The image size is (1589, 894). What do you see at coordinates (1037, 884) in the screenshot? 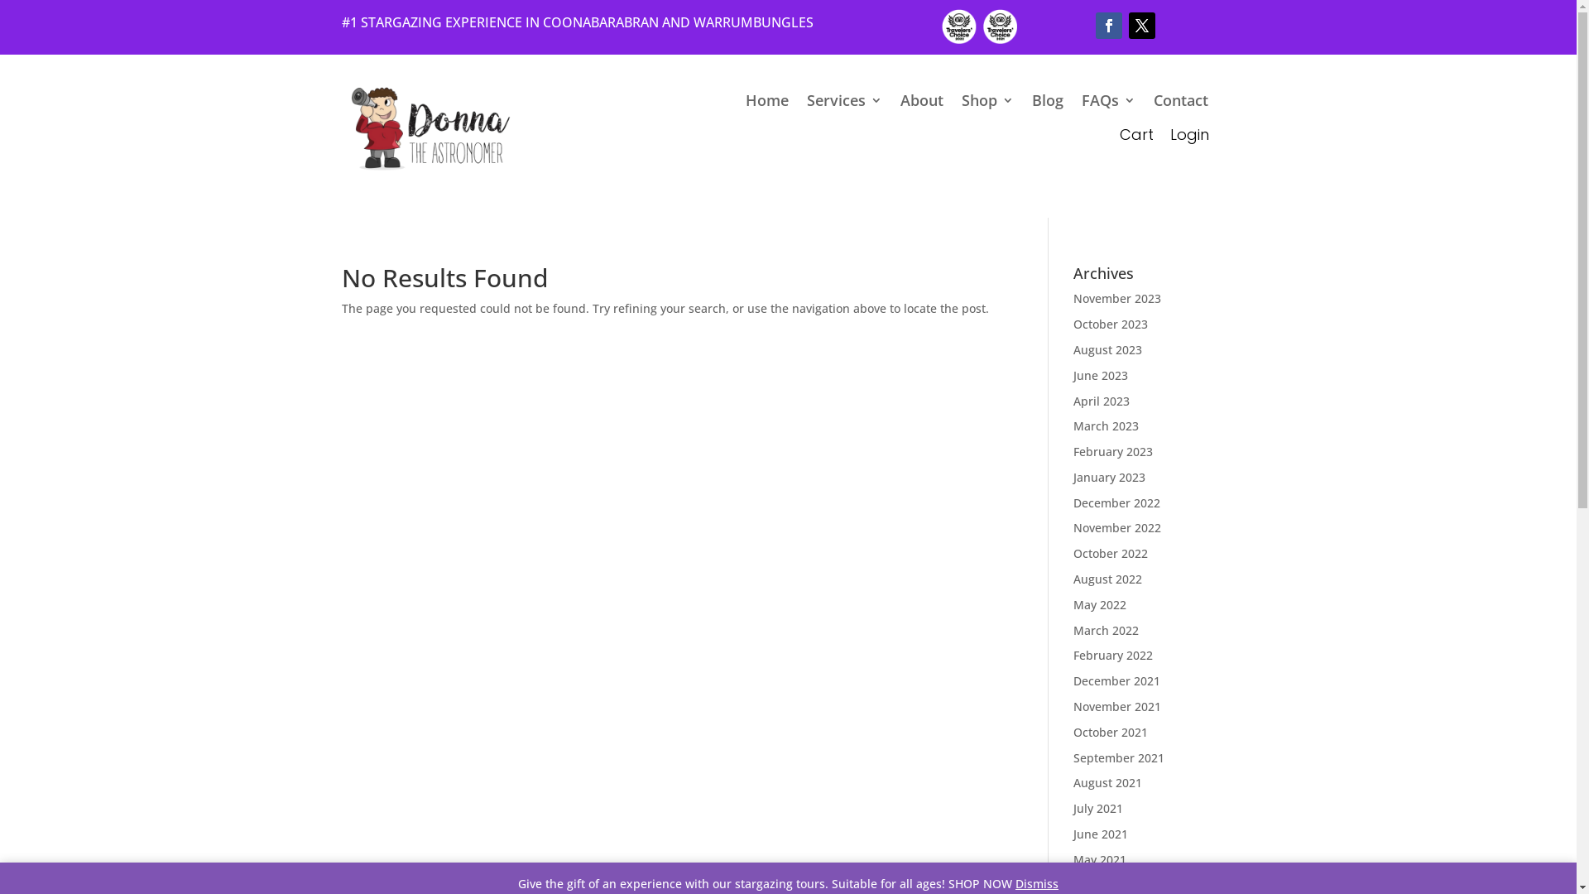
I see `Dismiss` at bounding box center [1037, 884].